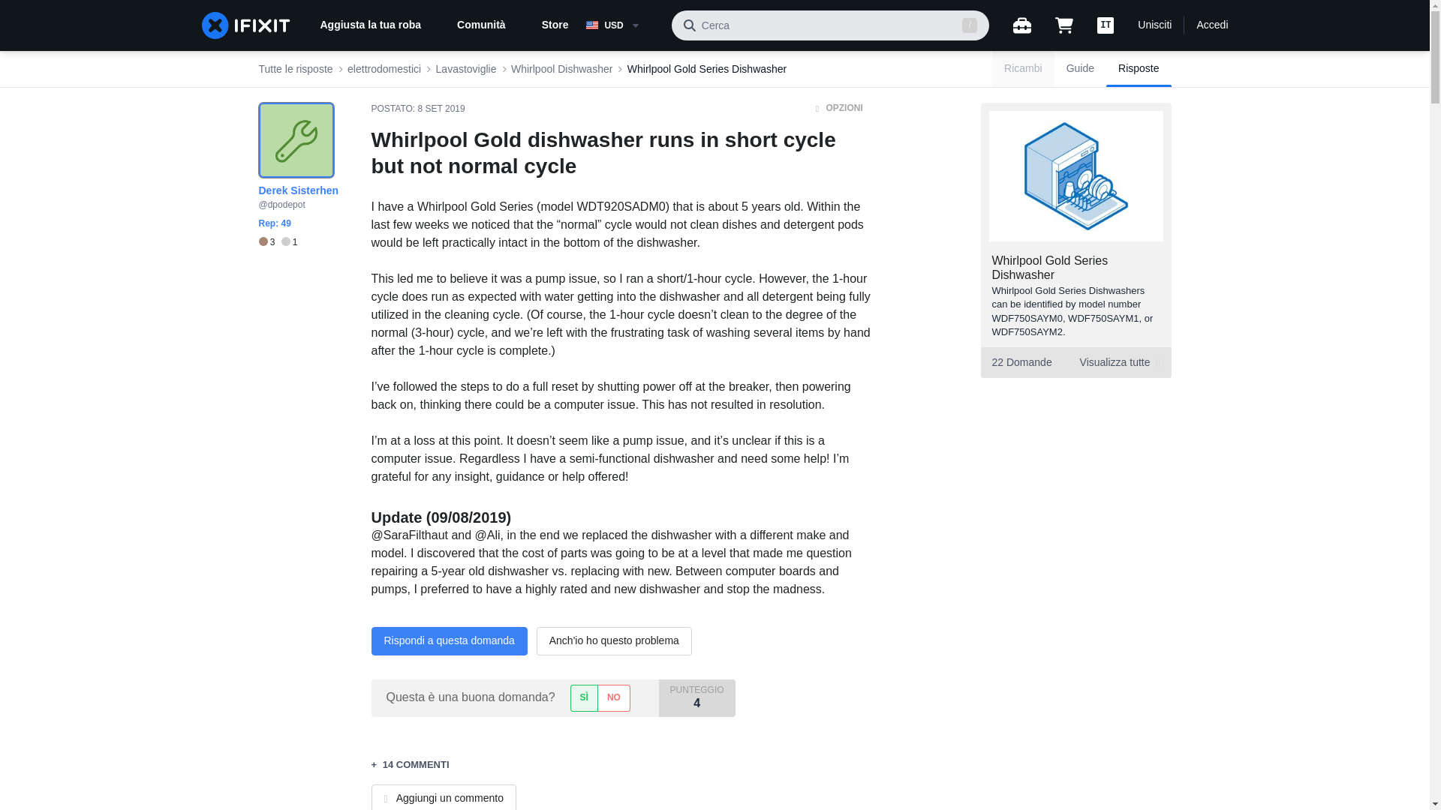 The height and width of the screenshot is (810, 1441). I want to click on Tutte le risposte, so click(295, 69).